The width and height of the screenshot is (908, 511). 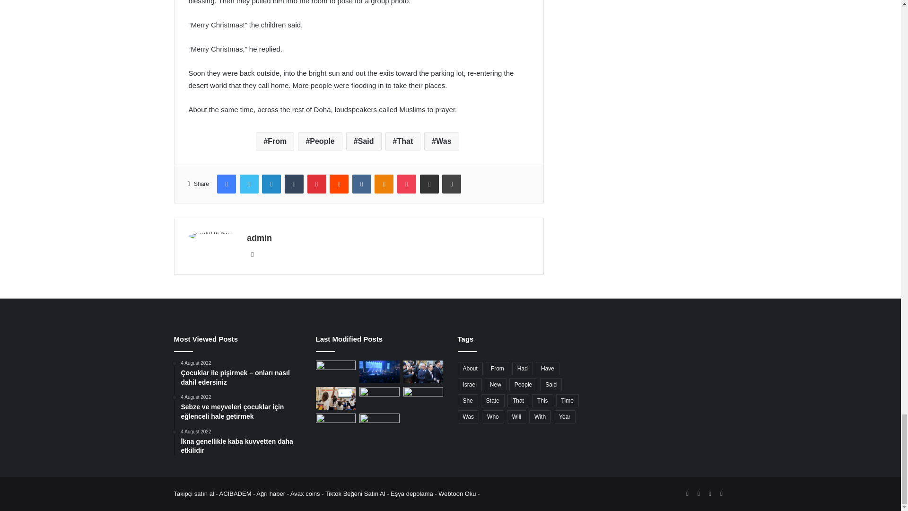 I want to click on That, so click(x=403, y=141).